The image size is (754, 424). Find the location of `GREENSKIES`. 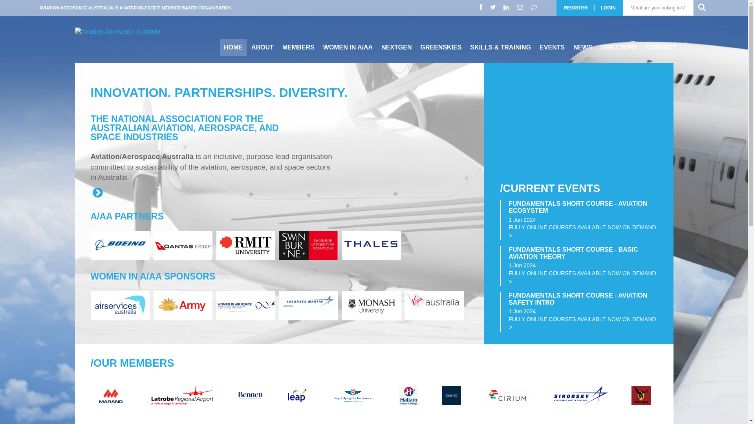

GREENSKIES is located at coordinates (441, 48).